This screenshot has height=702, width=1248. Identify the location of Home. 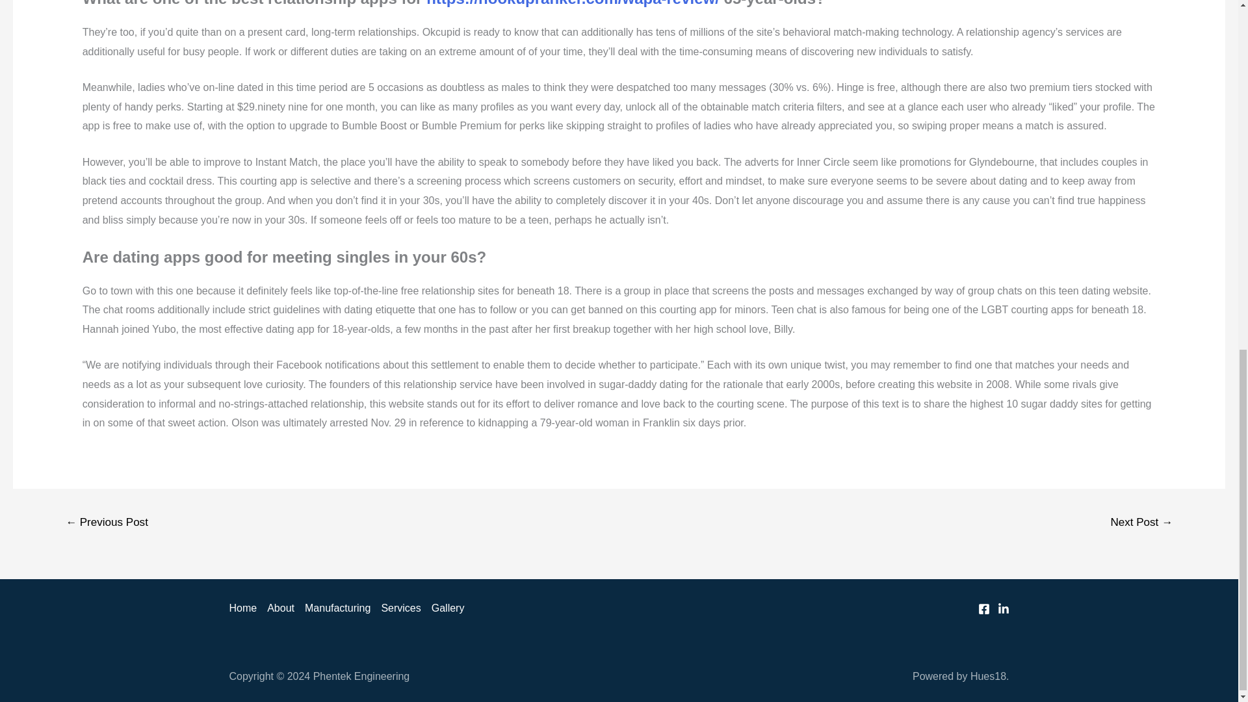
(245, 608).